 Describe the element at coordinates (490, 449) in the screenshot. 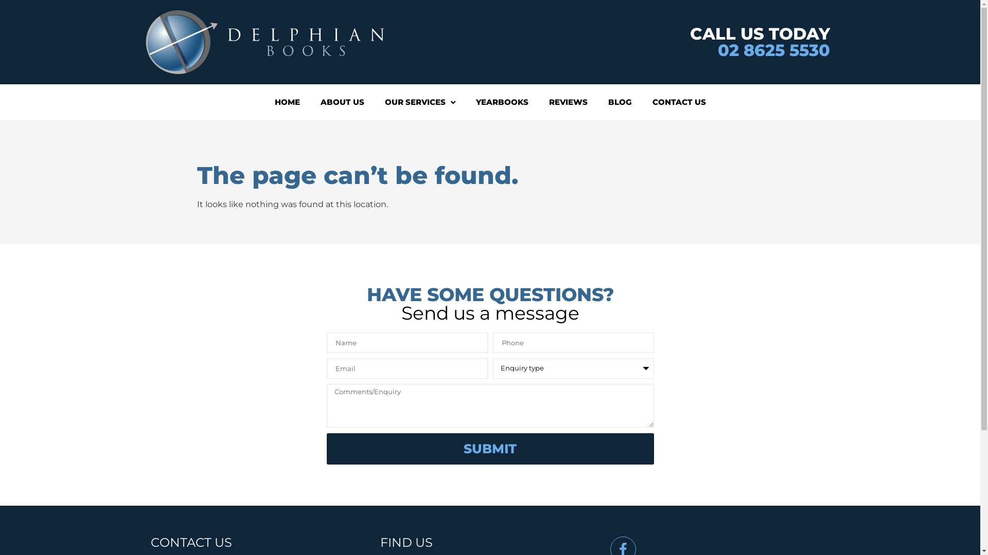

I see `SUBMIT` at that location.